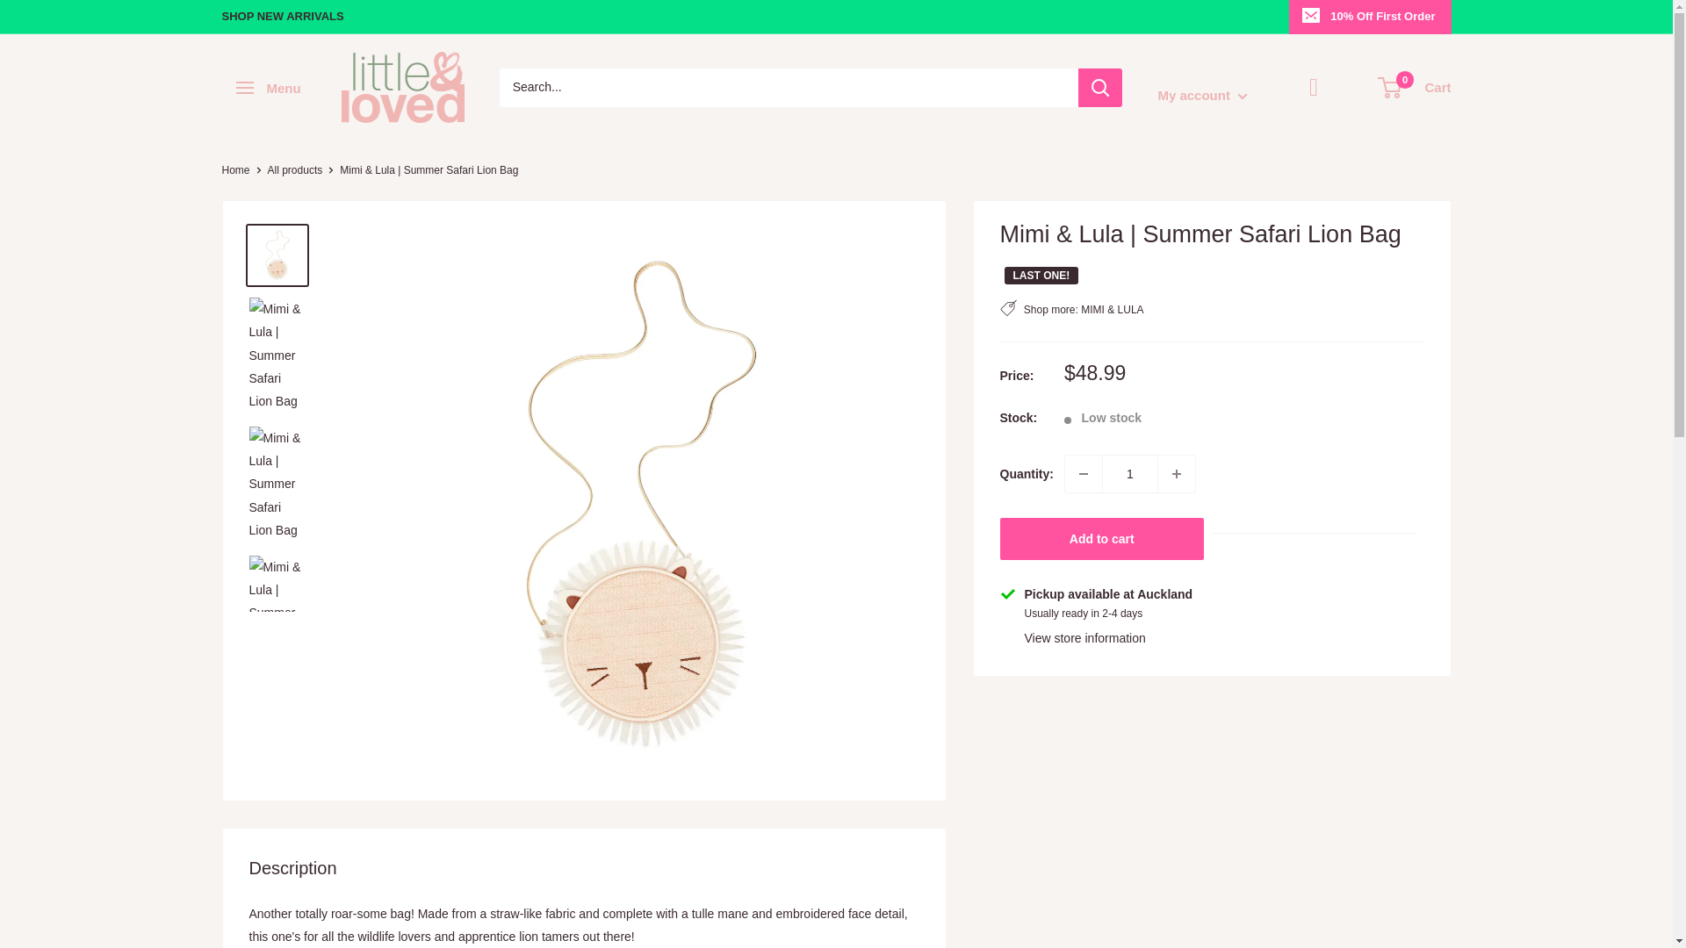 The image size is (1686, 948). Describe the element at coordinates (1084, 474) in the screenshot. I see `Decrease quantity by 1` at that location.